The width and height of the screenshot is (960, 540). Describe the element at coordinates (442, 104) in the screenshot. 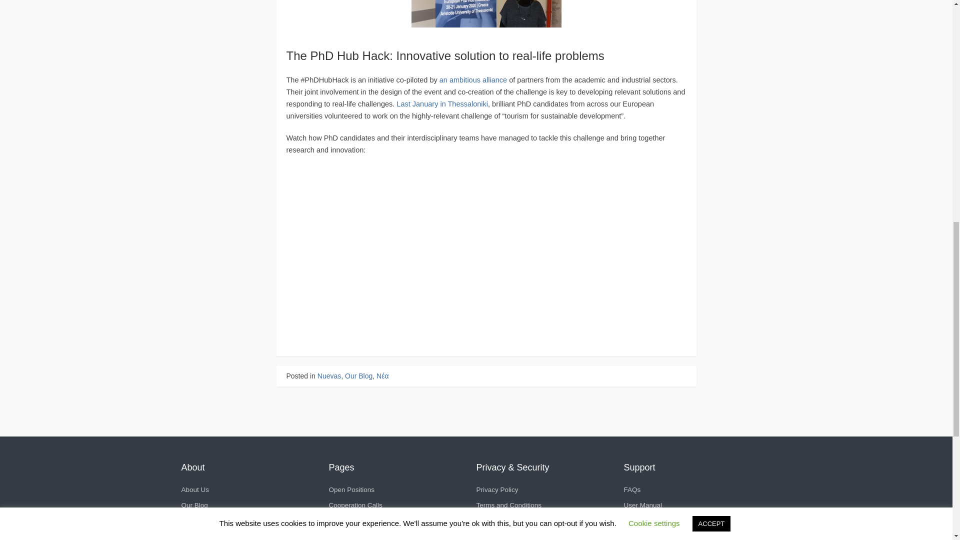

I see `Last January in Thessaloniki` at that location.